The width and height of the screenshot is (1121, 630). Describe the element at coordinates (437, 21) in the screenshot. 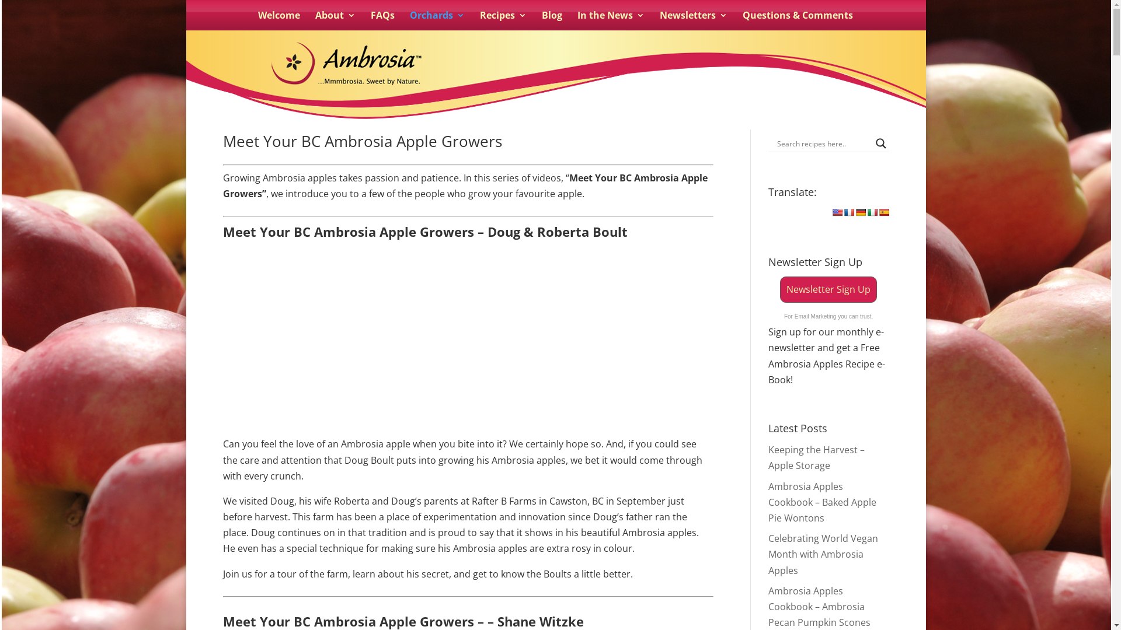

I see `Orchards` at that location.